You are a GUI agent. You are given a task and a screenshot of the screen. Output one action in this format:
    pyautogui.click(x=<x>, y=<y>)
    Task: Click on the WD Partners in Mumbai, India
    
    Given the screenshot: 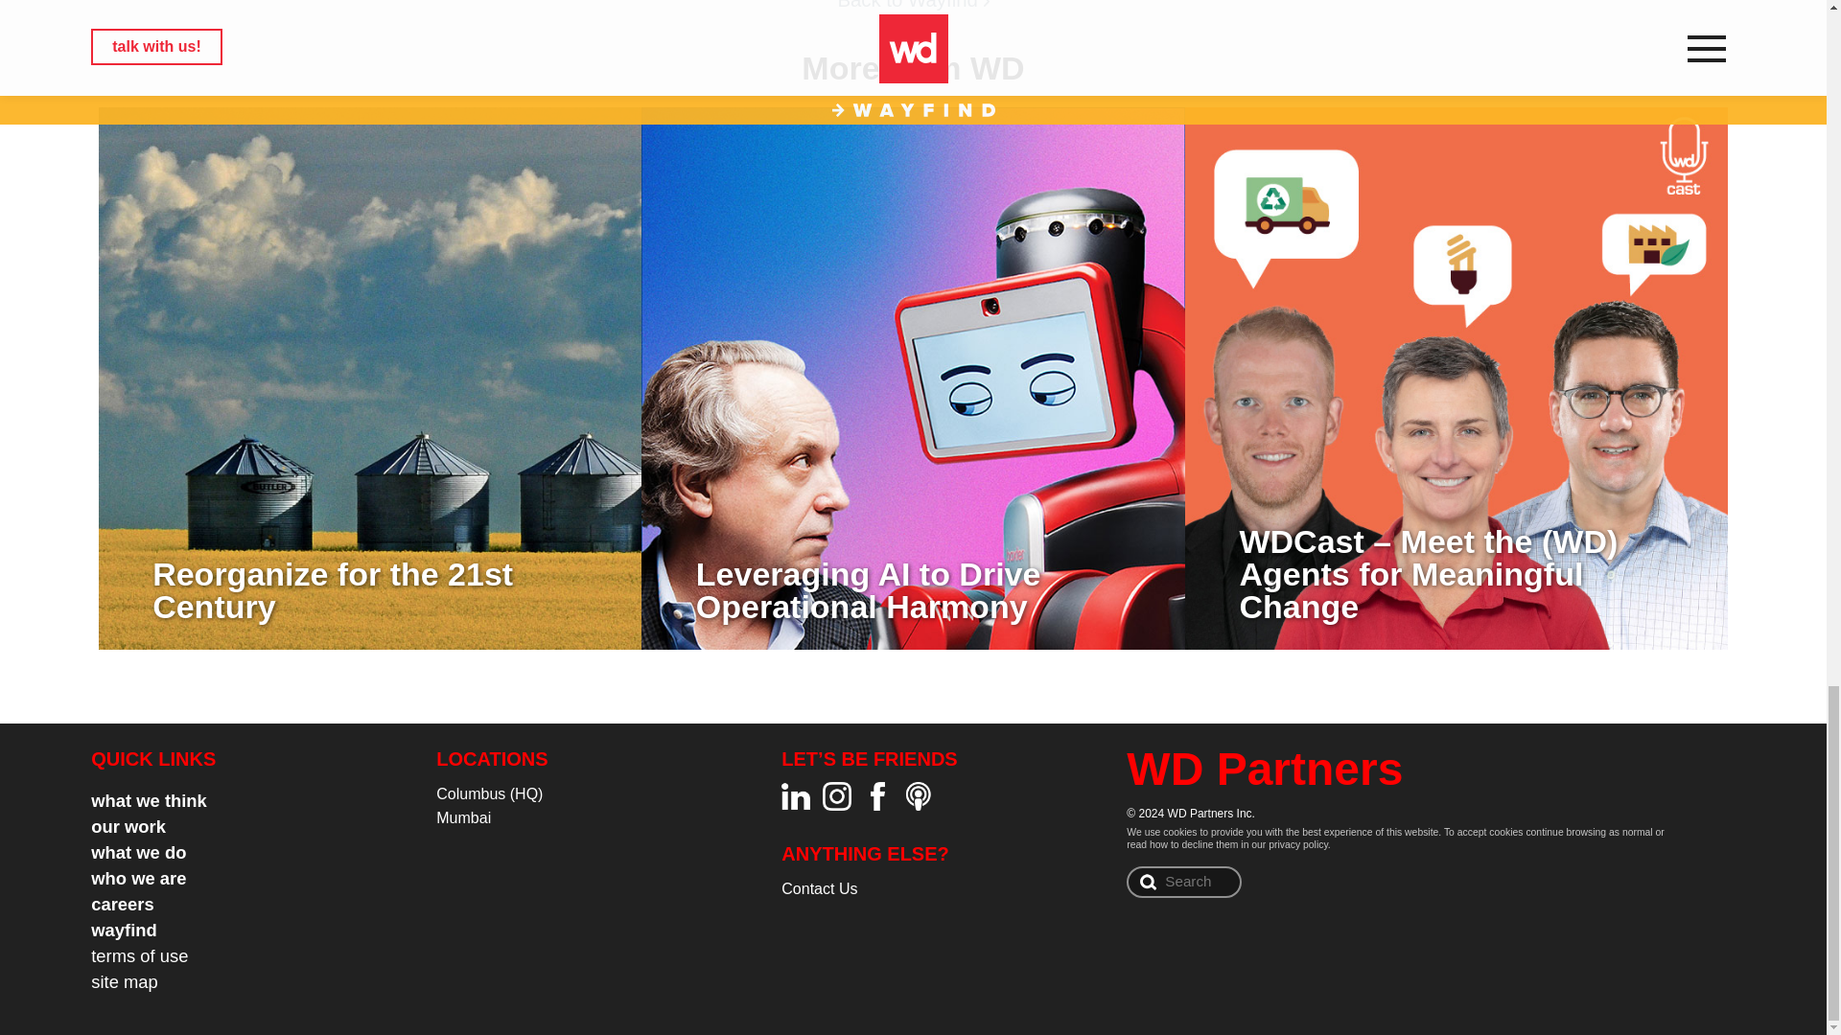 What is the action you would take?
    pyautogui.click(x=464, y=816)
    